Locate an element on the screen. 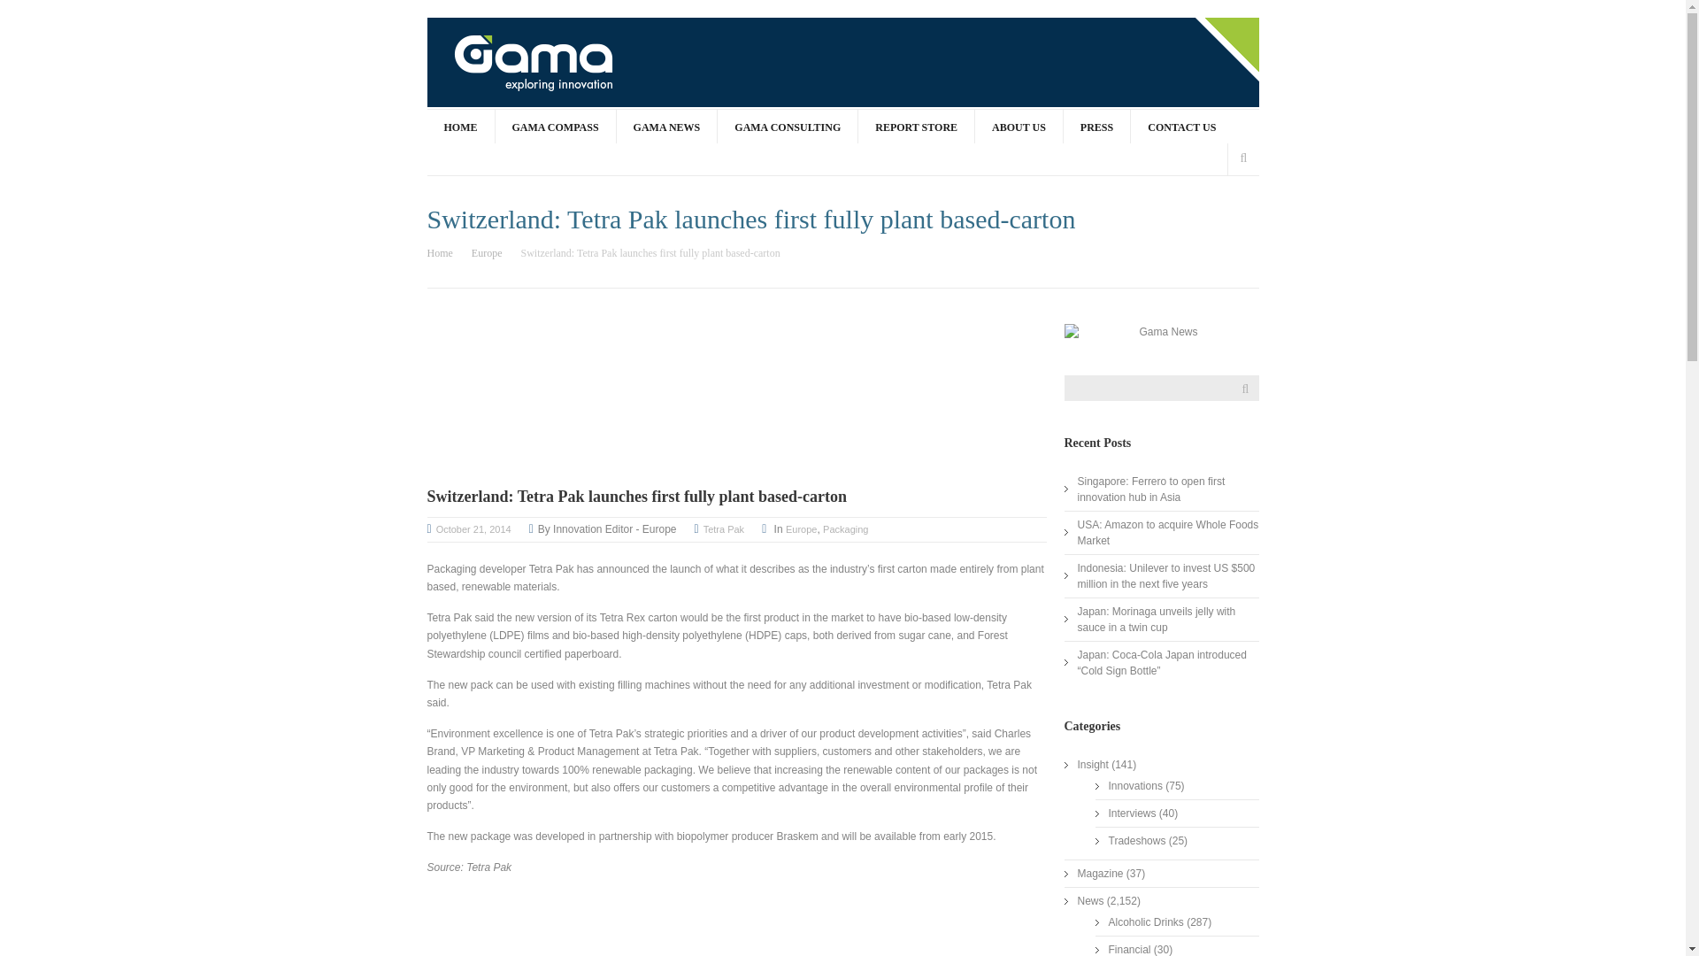  Issuu is located at coordinates (1087, 58).